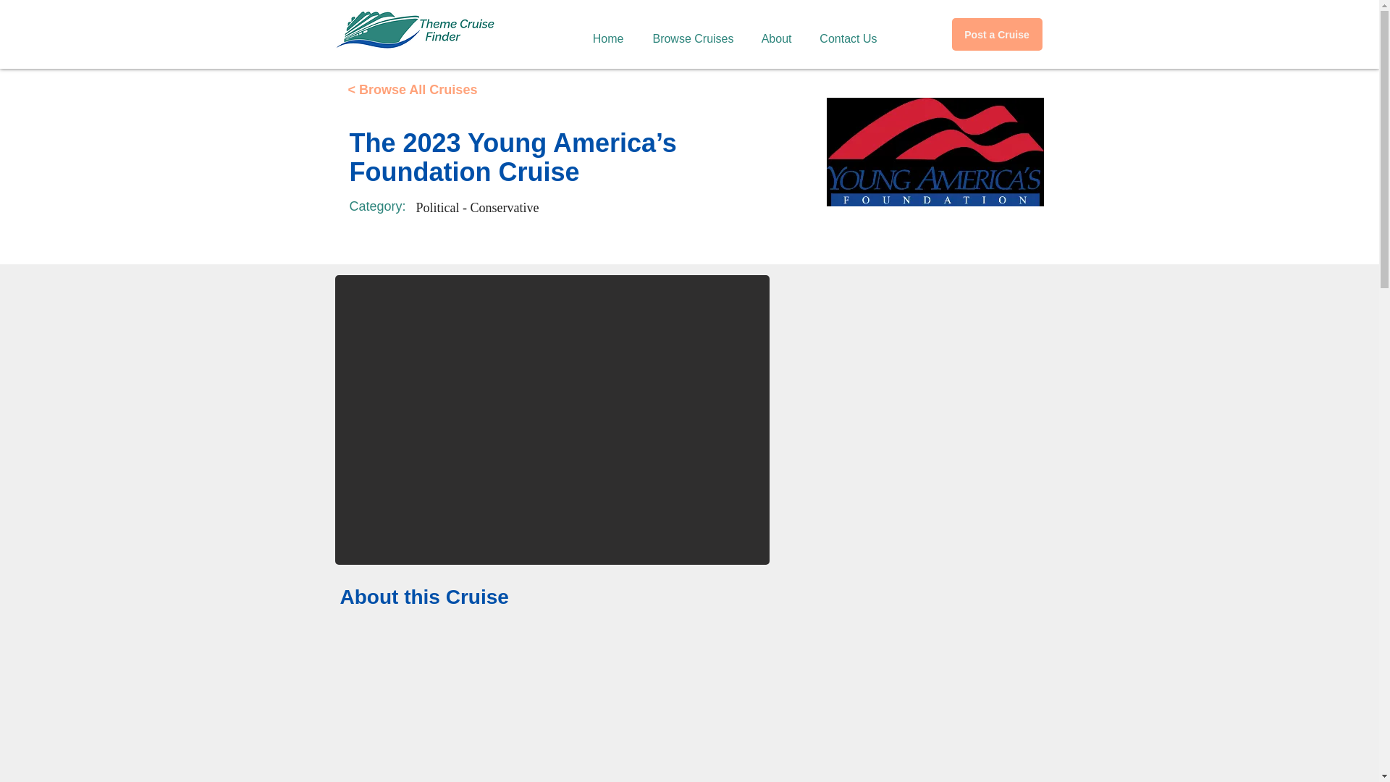  What do you see at coordinates (843, 32) in the screenshot?
I see `Contact Us` at bounding box center [843, 32].